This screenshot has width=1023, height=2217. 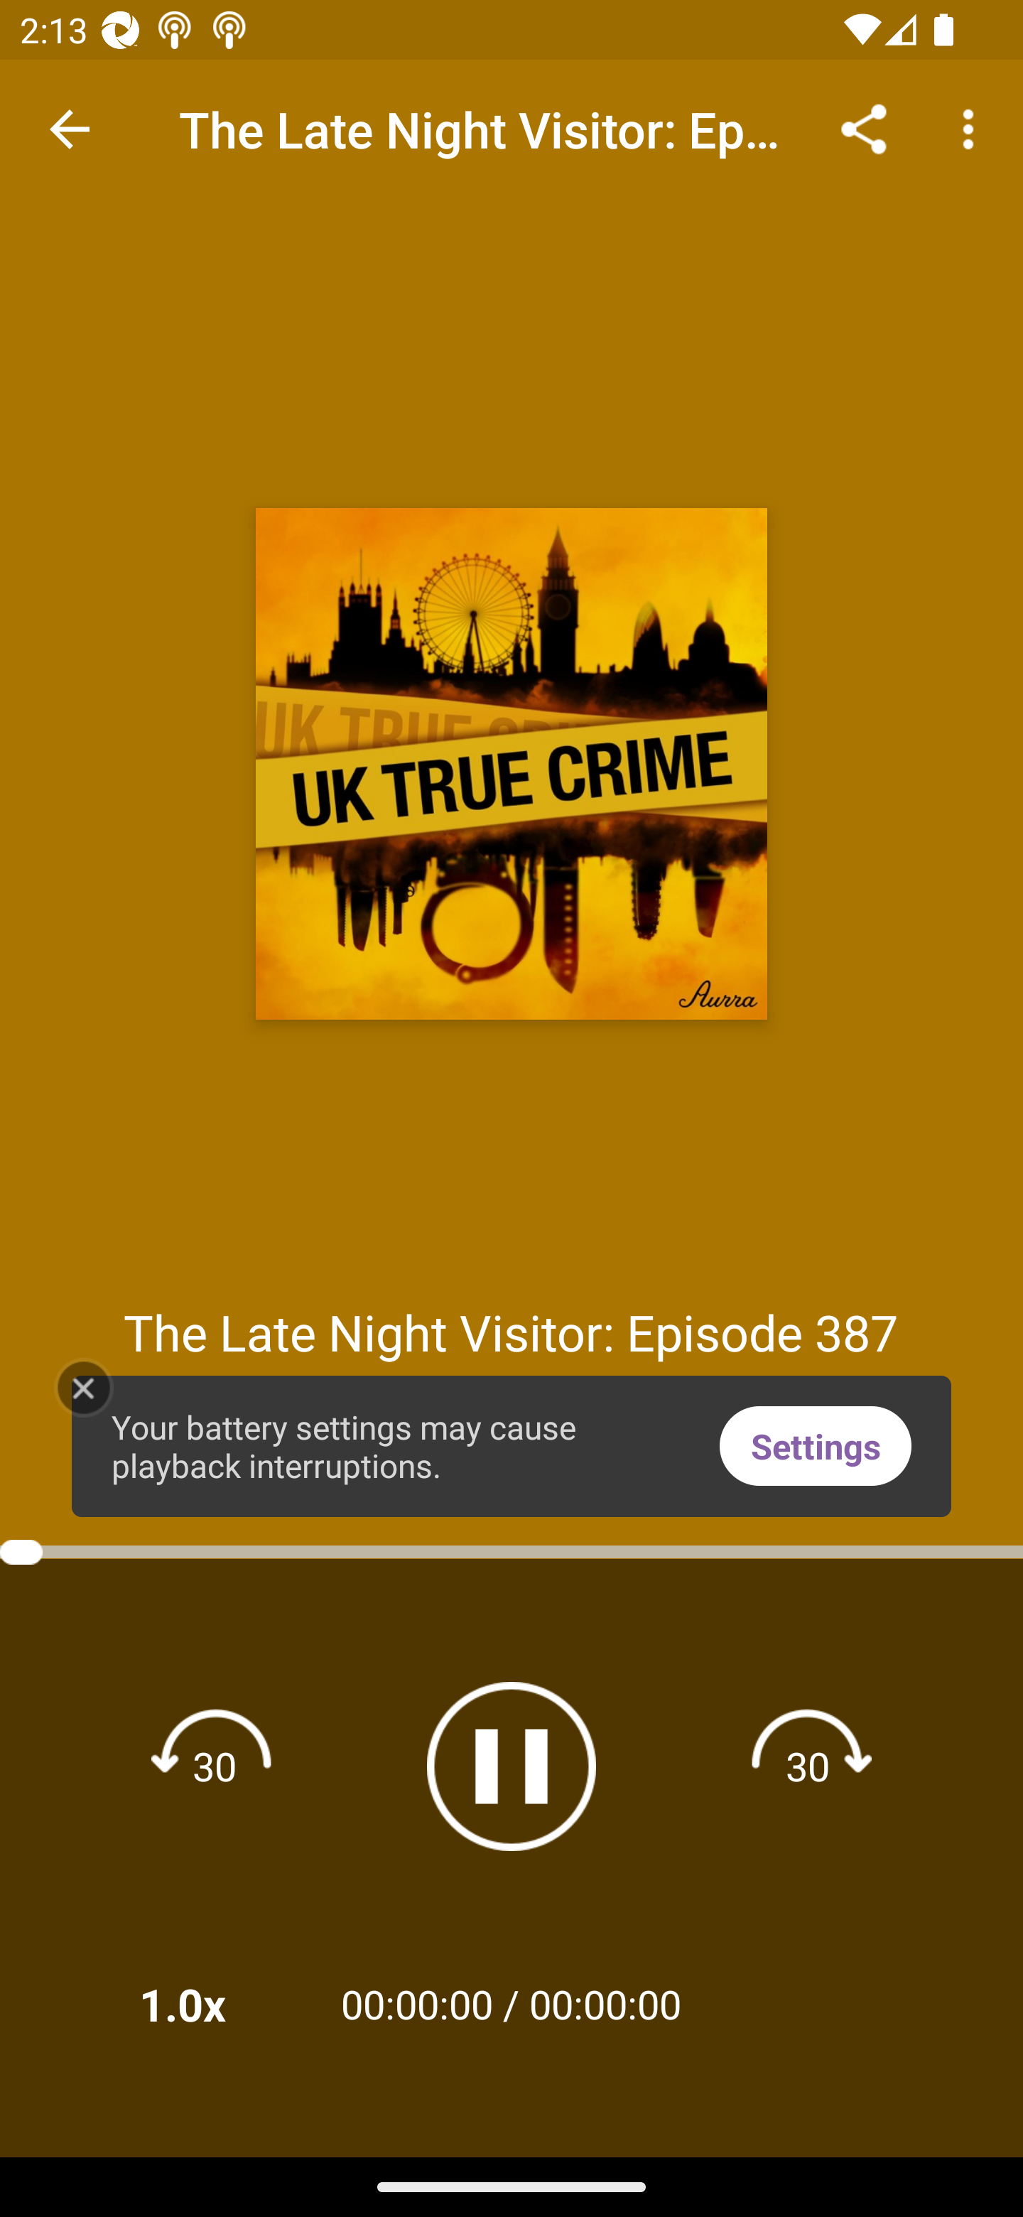 What do you see at coordinates (605, 2004) in the screenshot?
I see `00:00:00` at bounding box center [605, 2004].